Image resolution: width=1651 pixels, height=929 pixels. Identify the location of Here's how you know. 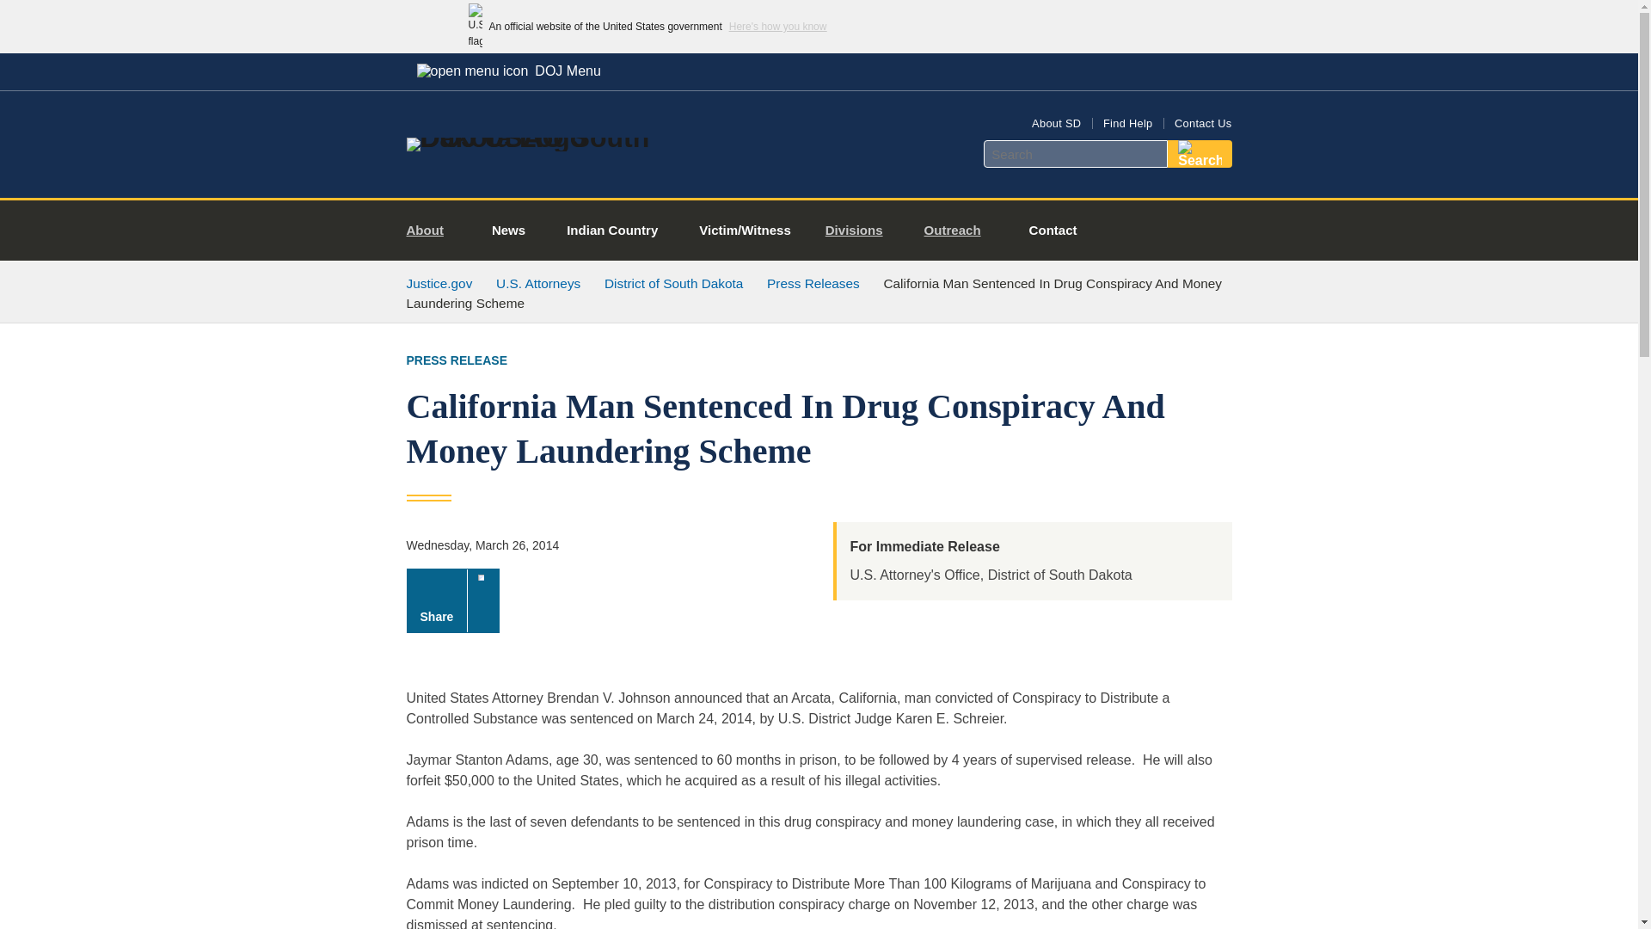
(777, 26).